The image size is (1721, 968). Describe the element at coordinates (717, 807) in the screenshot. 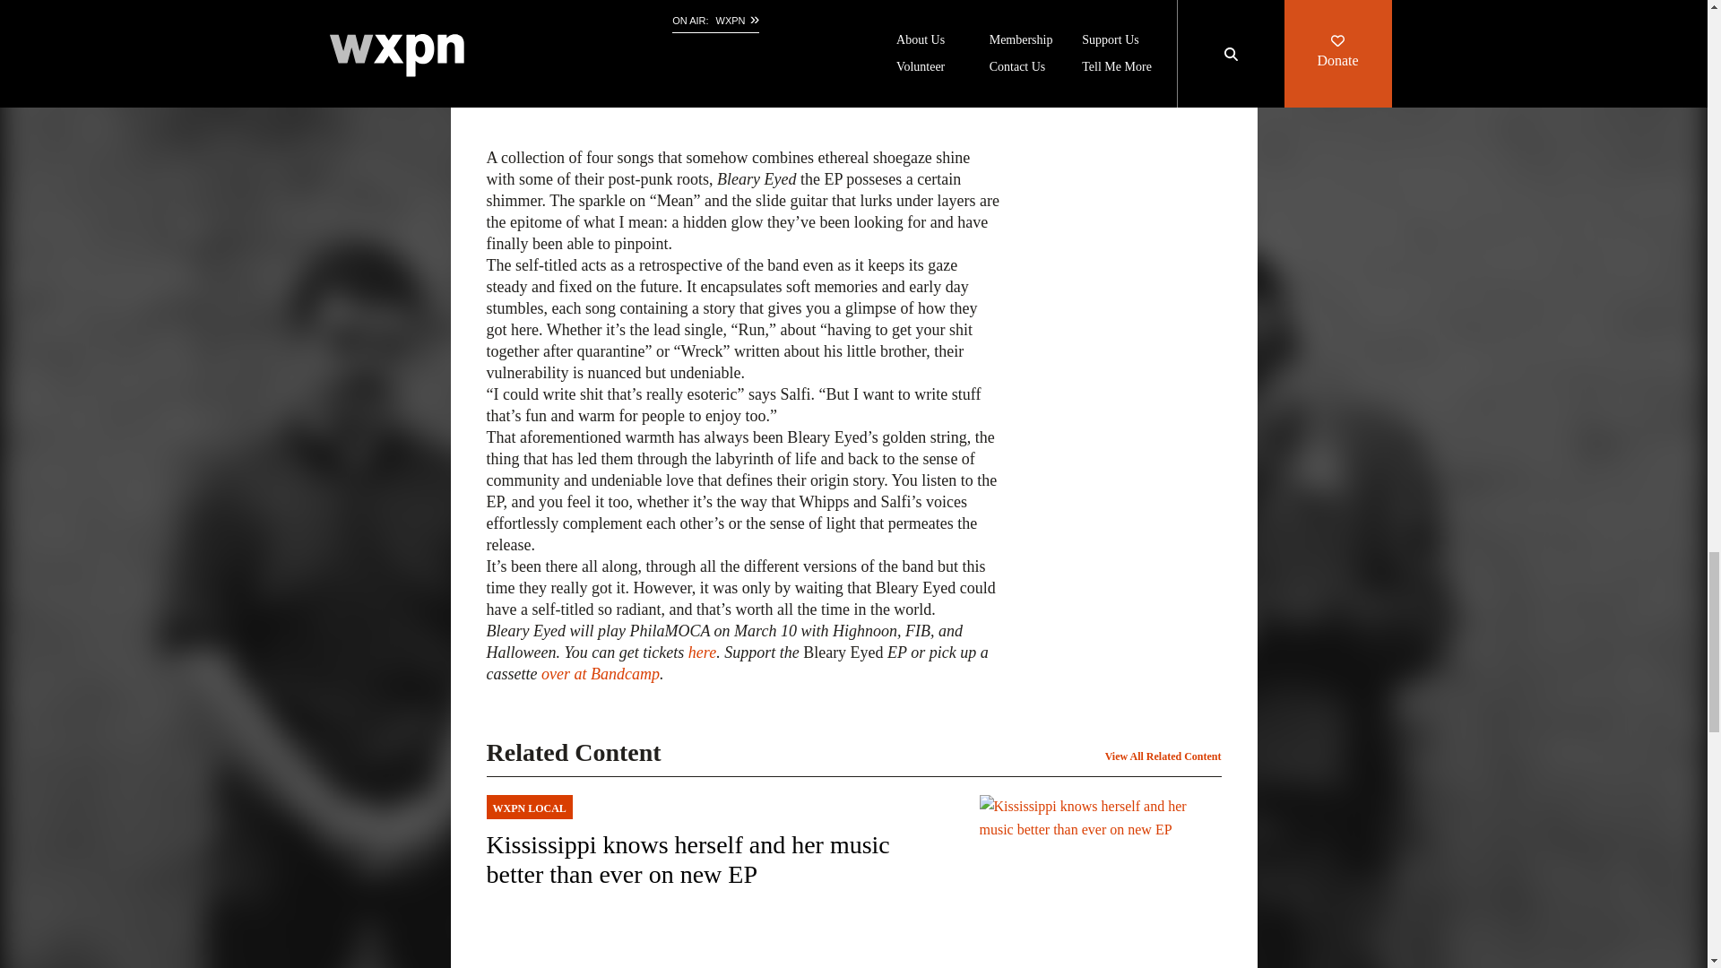

I see `WXPN LOCAL` at that location.